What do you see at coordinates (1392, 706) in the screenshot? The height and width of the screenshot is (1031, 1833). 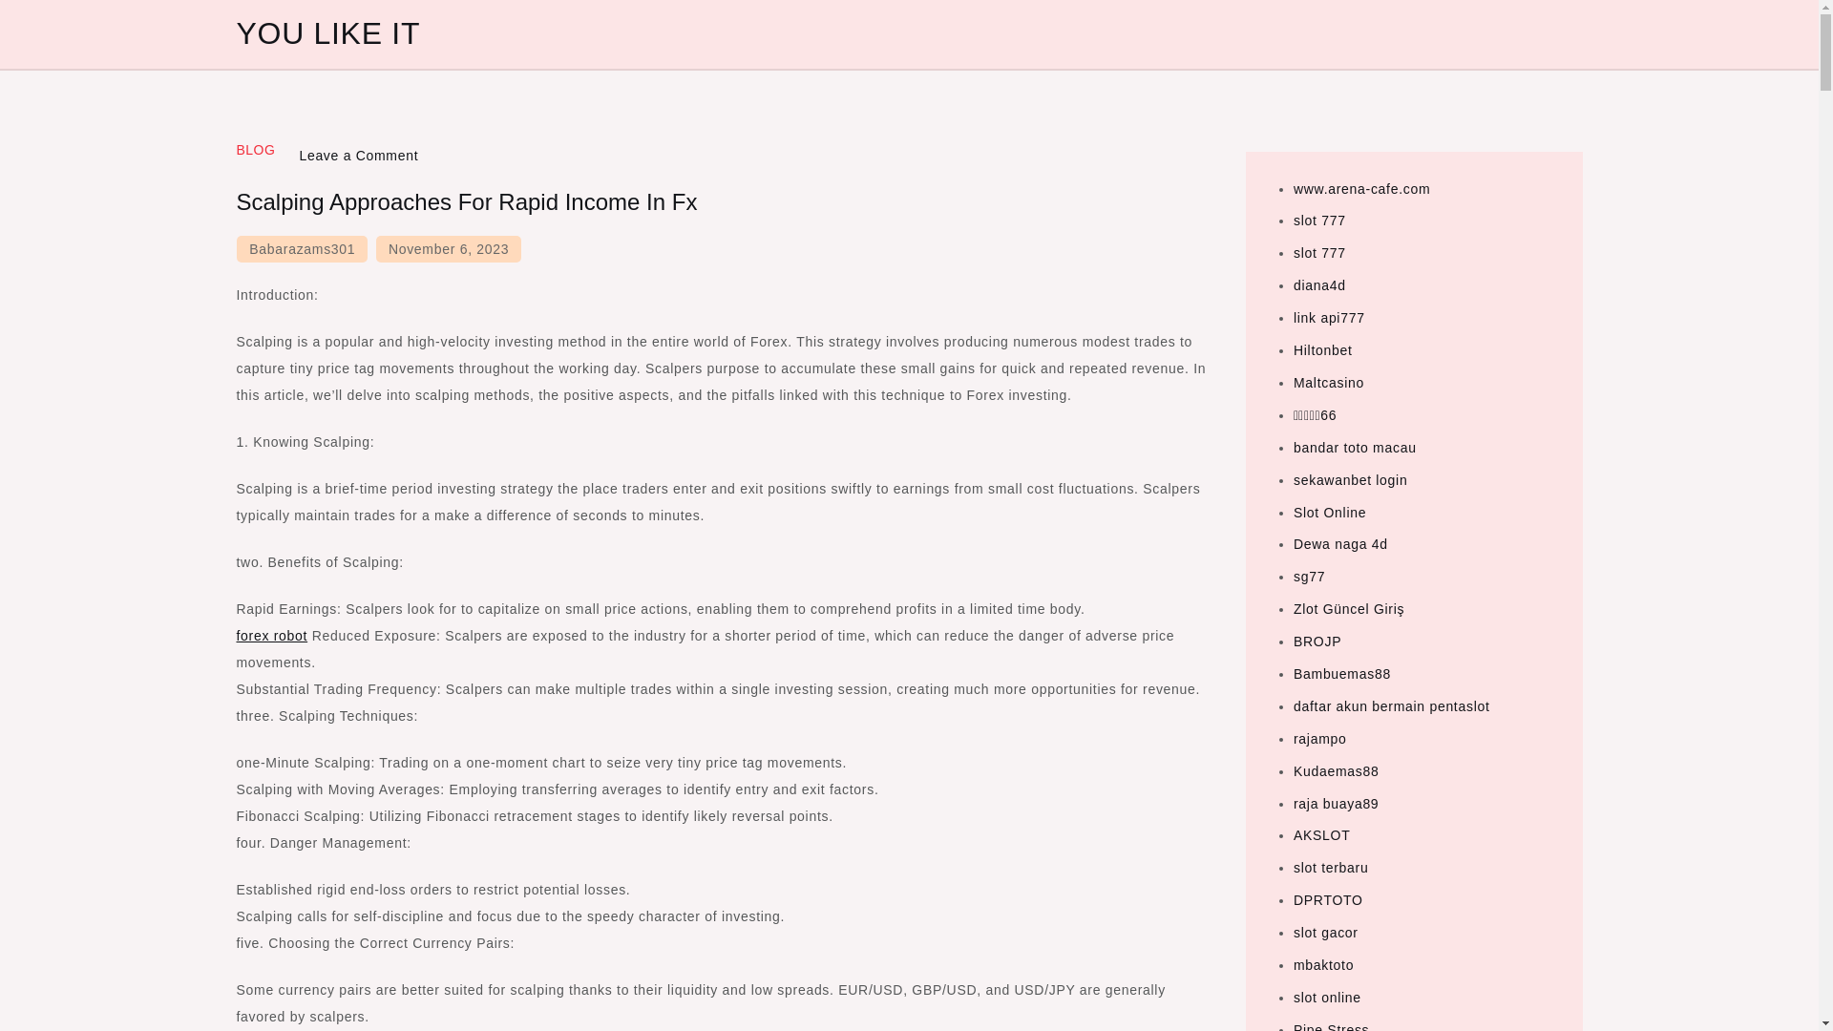 I see `daftar akun bermain pentaslot` at bounding box center [1392, 706].